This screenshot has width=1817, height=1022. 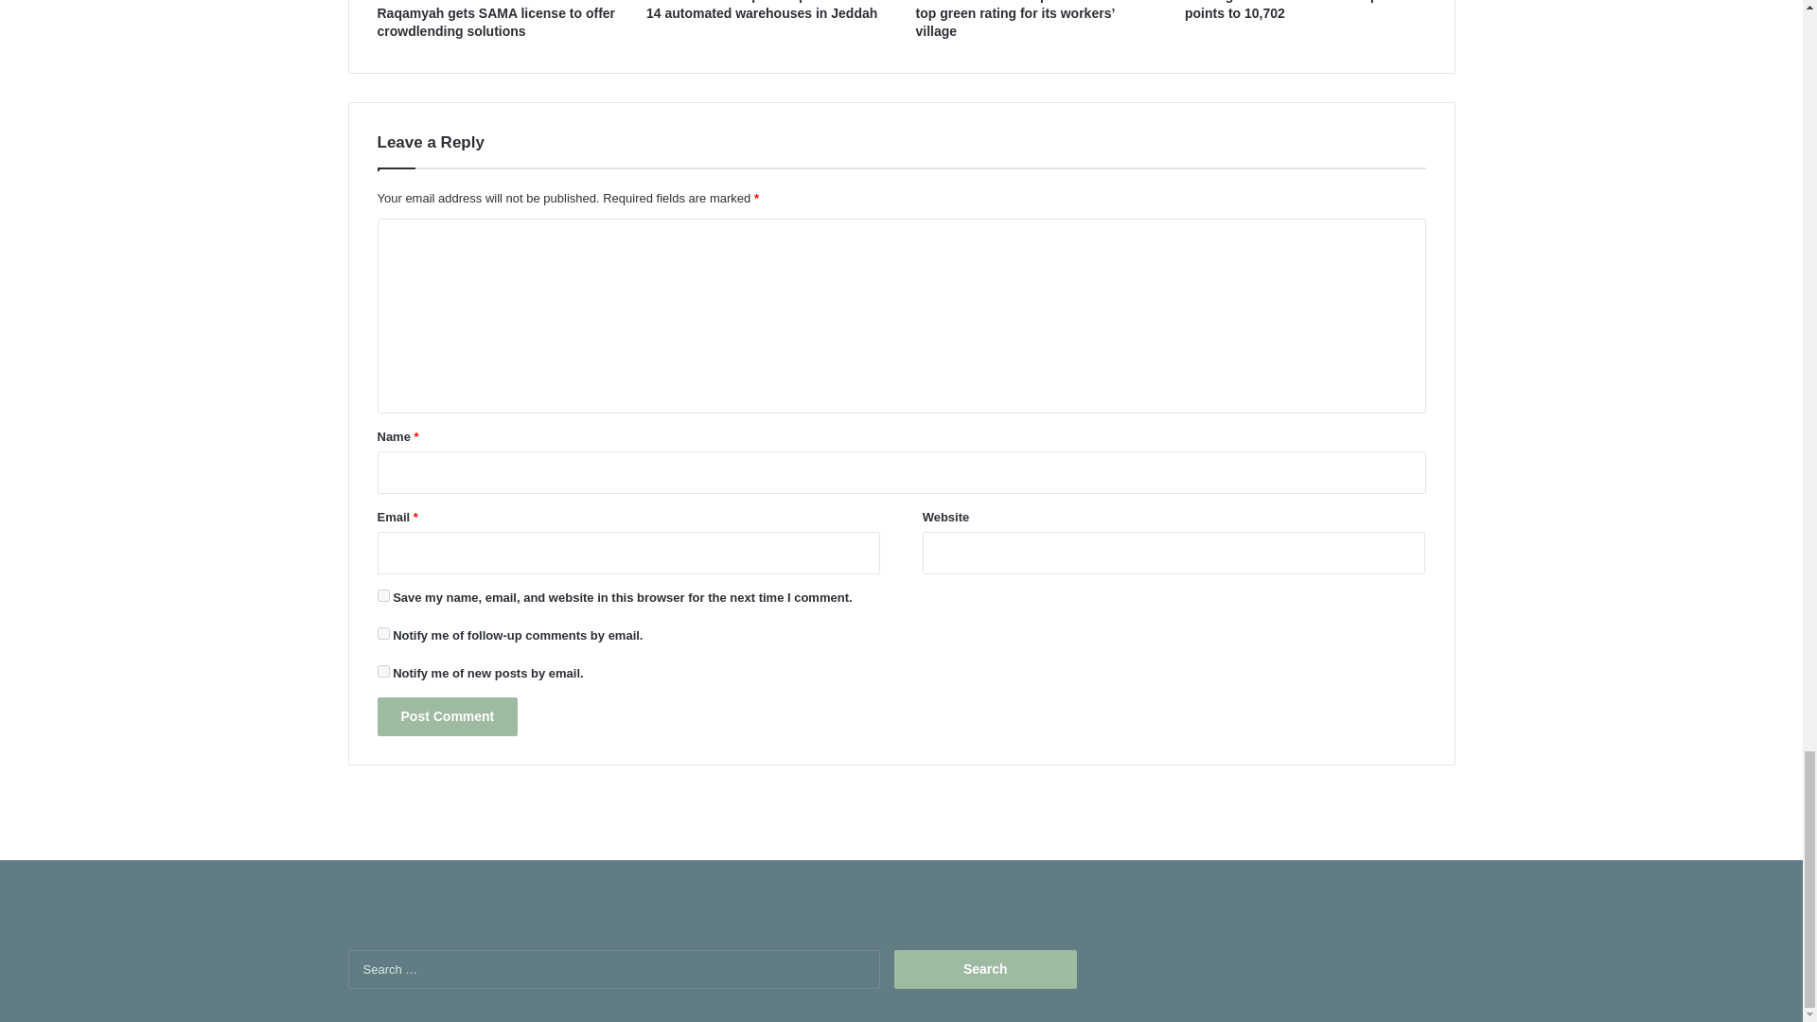 What do you see at coordinates (382, 596) in the screenshot?
I see `yes` at bounding box center [382, 596].